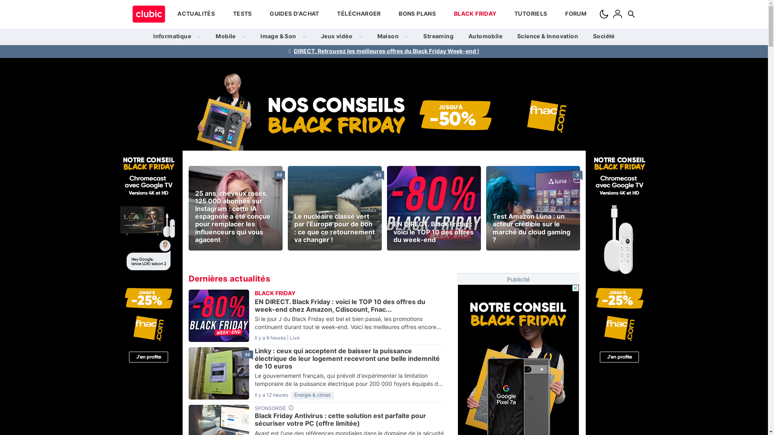  What do you see at coordinates (177, 37) in the screenshot?
I see `Informatique` at bounding box center [177, 37].